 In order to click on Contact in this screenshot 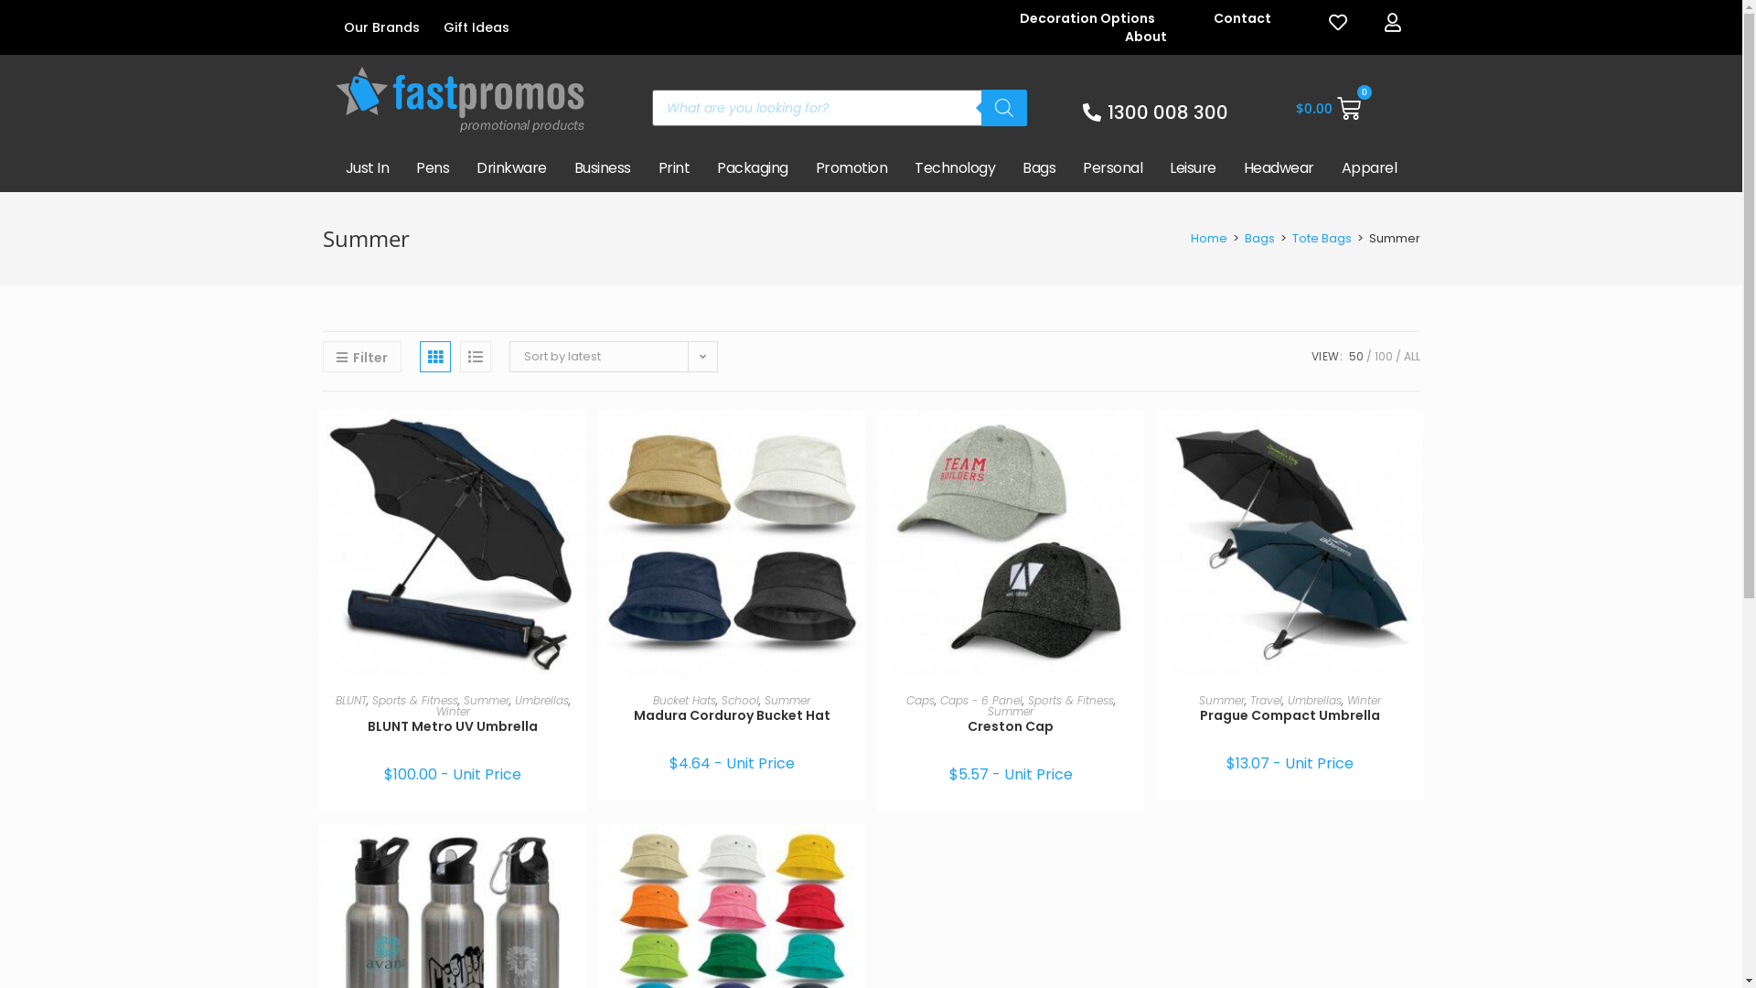, I will do `click(1243, 18)`.